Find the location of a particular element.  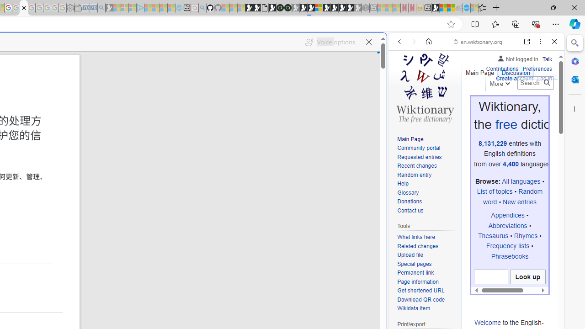

Search Filter, VIDEOS is located at coordinates (460, 104).